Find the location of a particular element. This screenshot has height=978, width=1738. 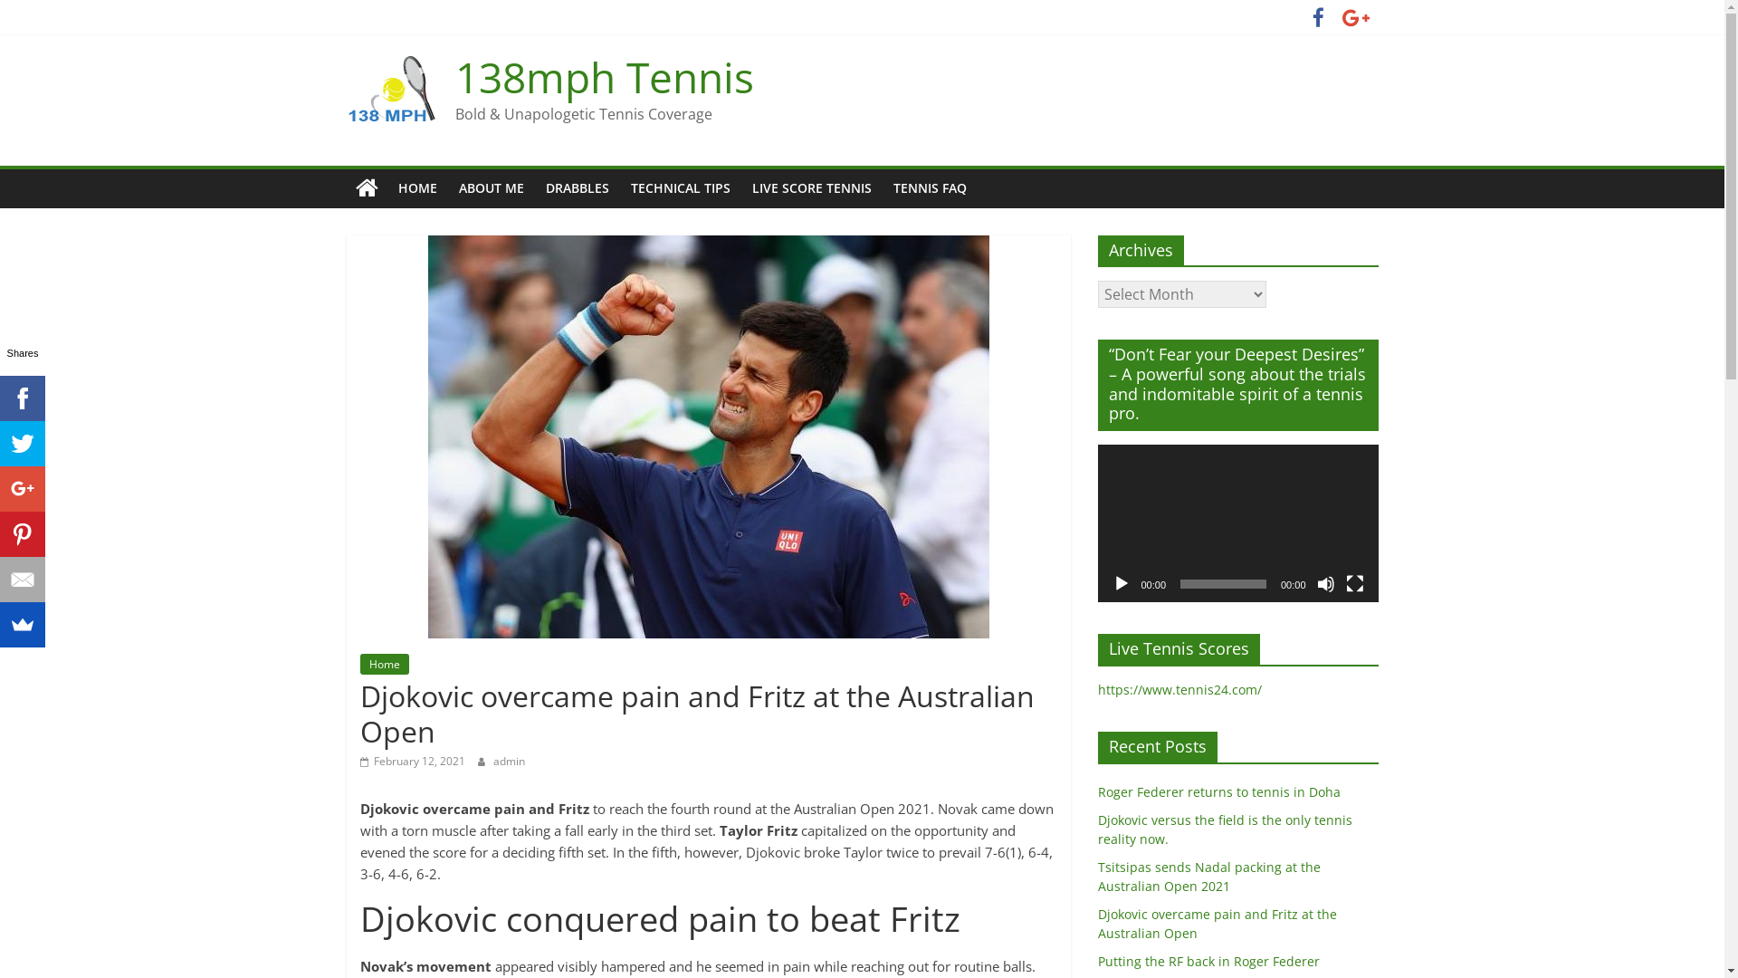

138mph Tennis is located at coordinates (604, 77).